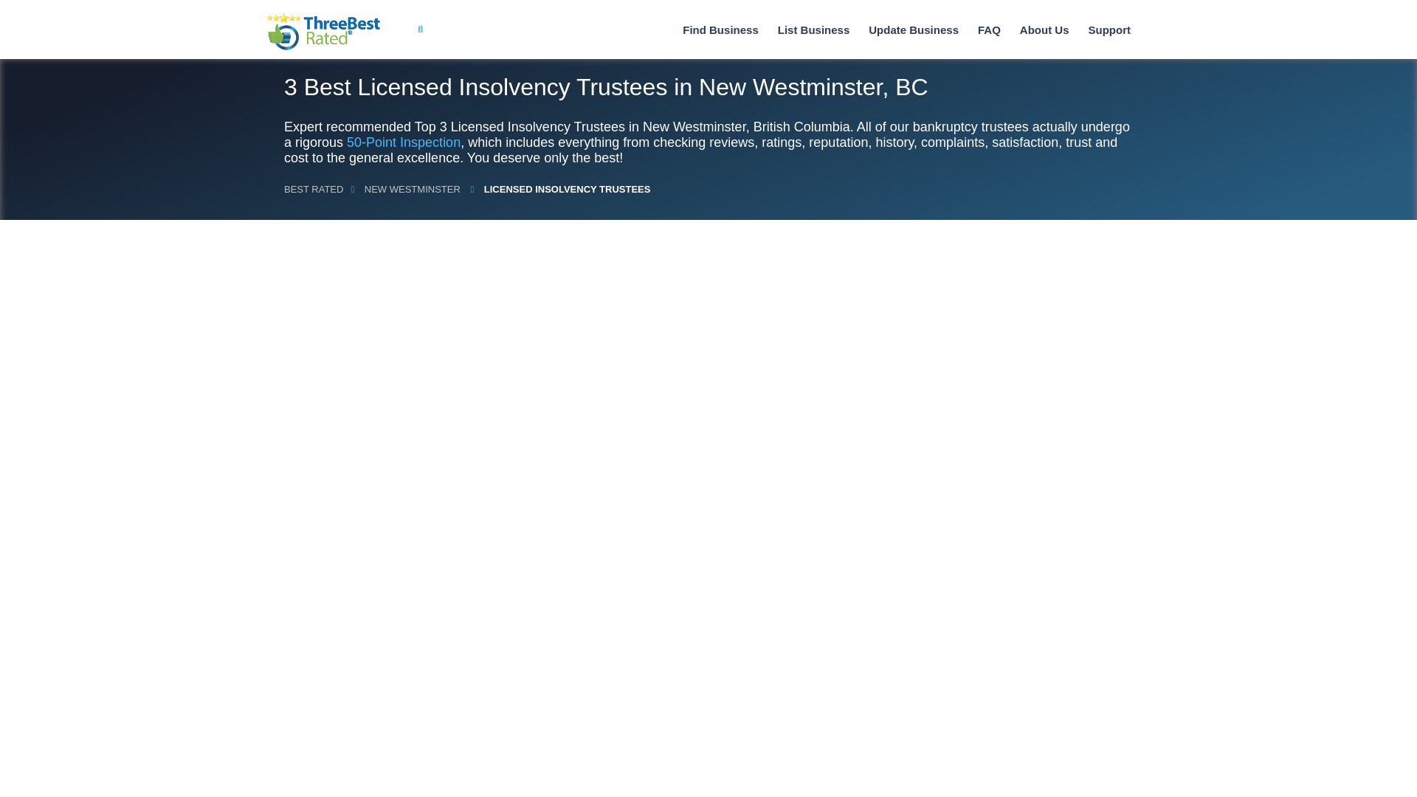  What do you see at coordinates (807, 30) in the screenshot?
I see `List Business` at bounding box center [807, 30].